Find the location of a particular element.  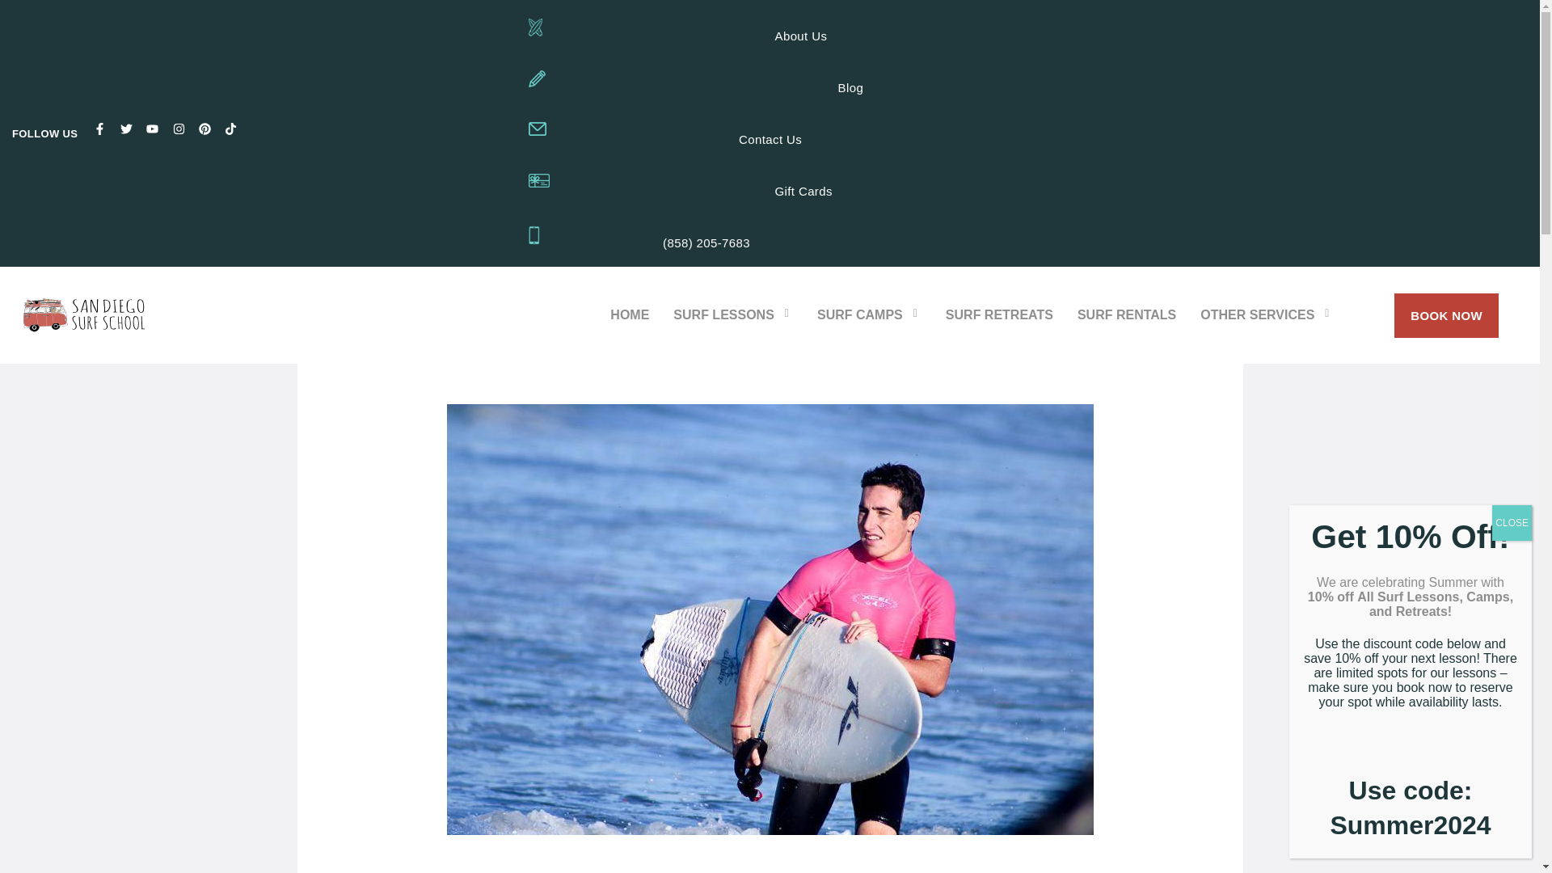

HOME is located at coordinates (629, 314).